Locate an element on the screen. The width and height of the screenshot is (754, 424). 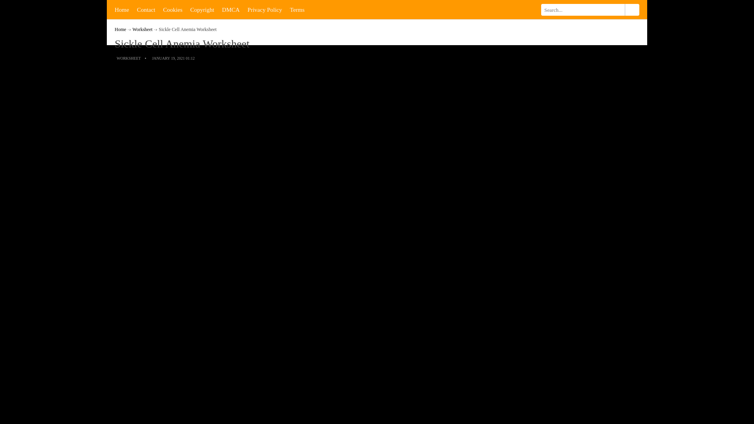
Privacy Policy is located at coordinates (265, 9).